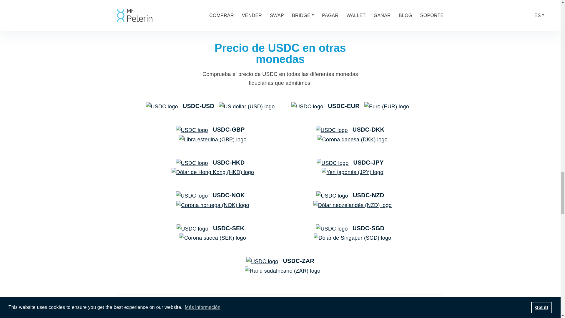 The height and width of the screenshot is (318, 565). I want to click on USDC, so click(192, 228).